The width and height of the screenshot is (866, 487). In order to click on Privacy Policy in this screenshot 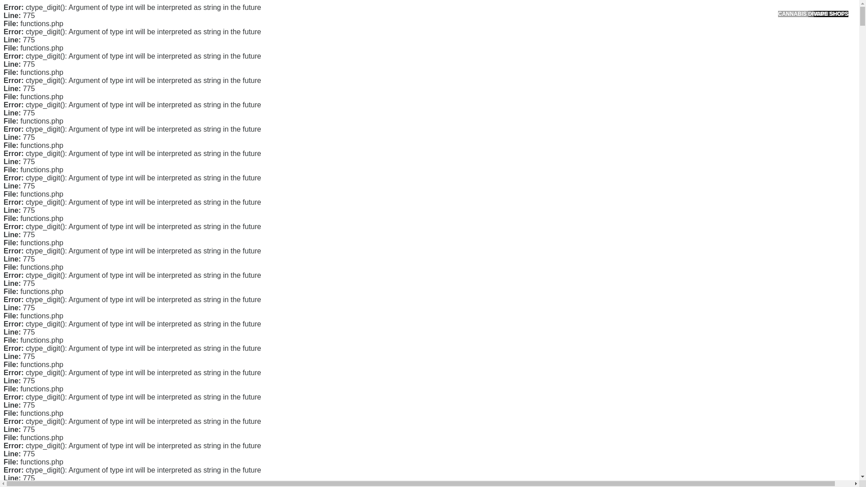, I will do `click(594, 182)`.